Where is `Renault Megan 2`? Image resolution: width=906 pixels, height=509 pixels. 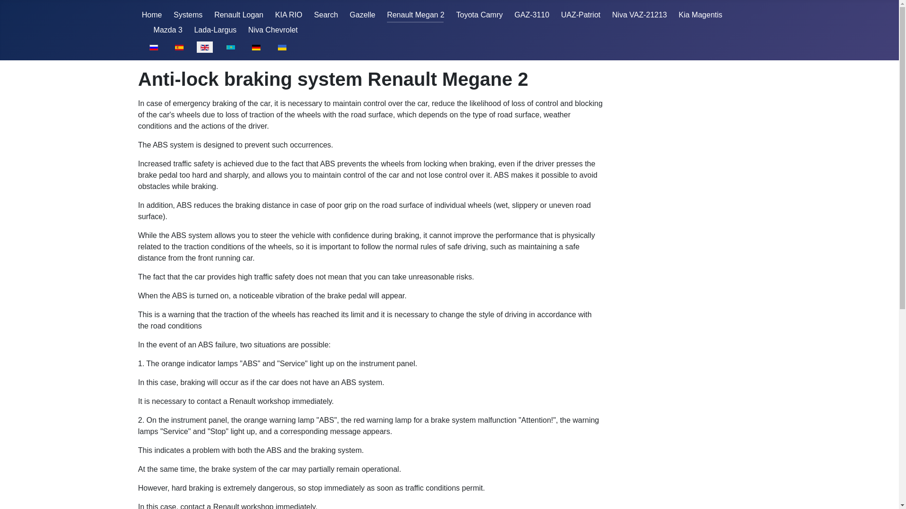 Renault Megan 2 is located at coordinates (415, 14).